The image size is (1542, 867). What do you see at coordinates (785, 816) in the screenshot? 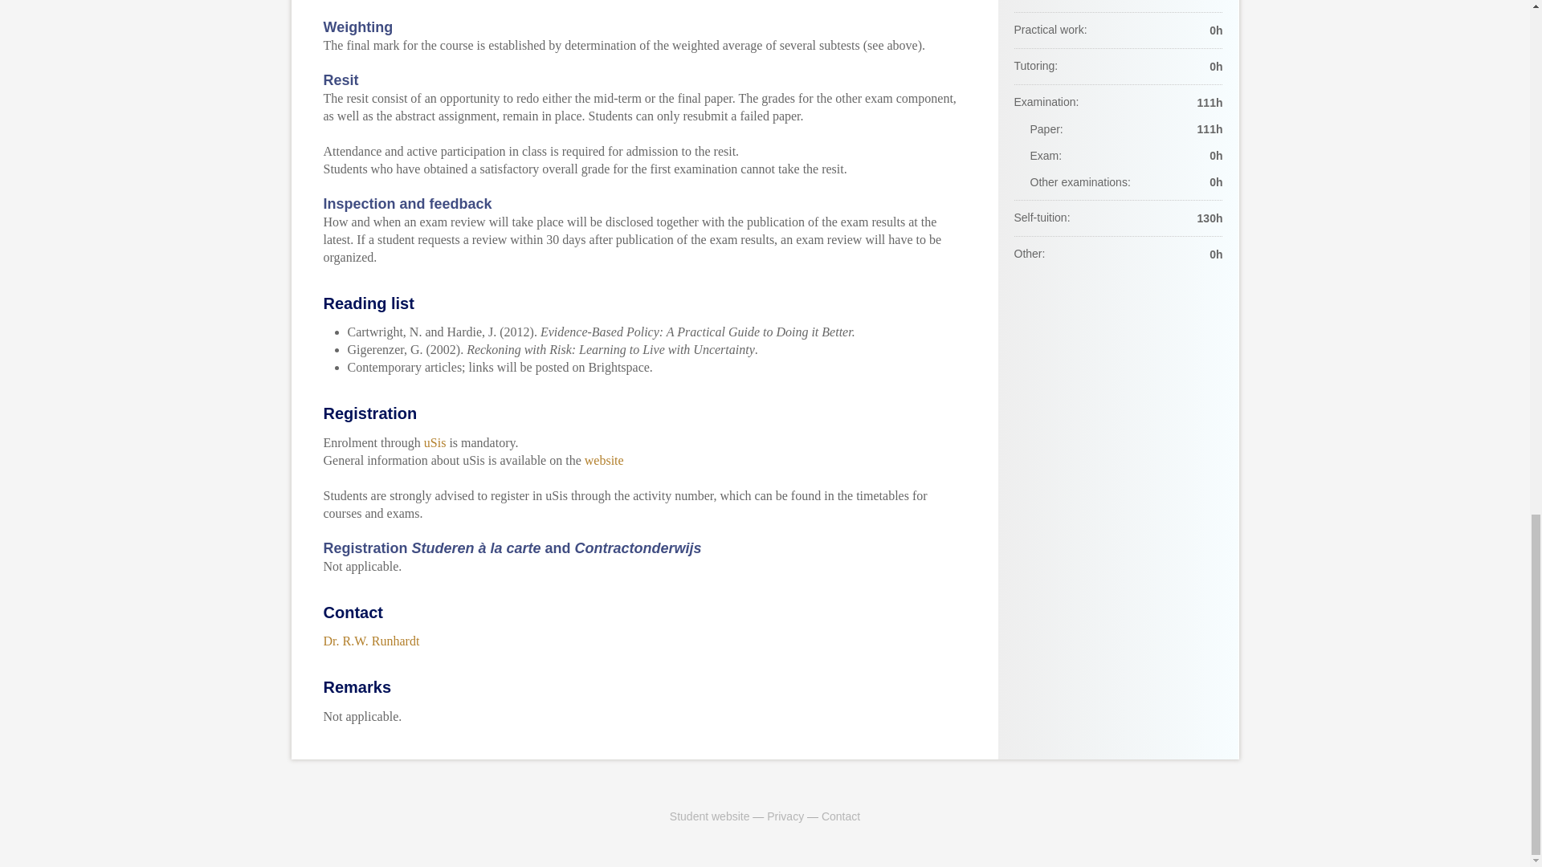
I see `Privacy` at bounding box center [785, 816].